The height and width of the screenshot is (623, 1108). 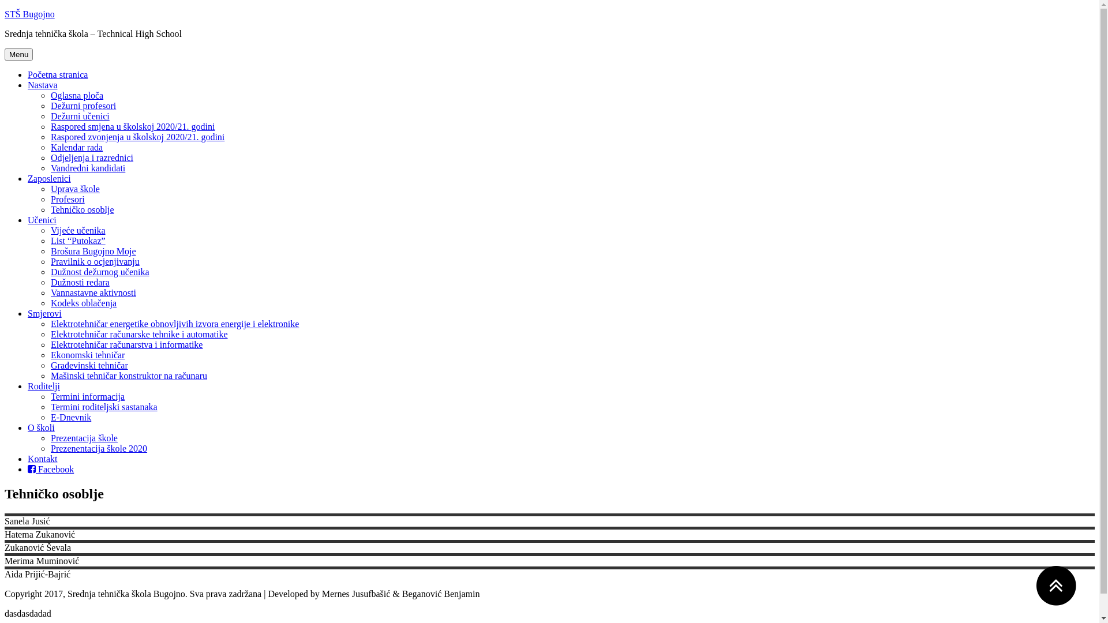 What do you see at coordinates (77, 148) in the screenshot?
I see `Kalendar rada` at bounding box center [77, 148].